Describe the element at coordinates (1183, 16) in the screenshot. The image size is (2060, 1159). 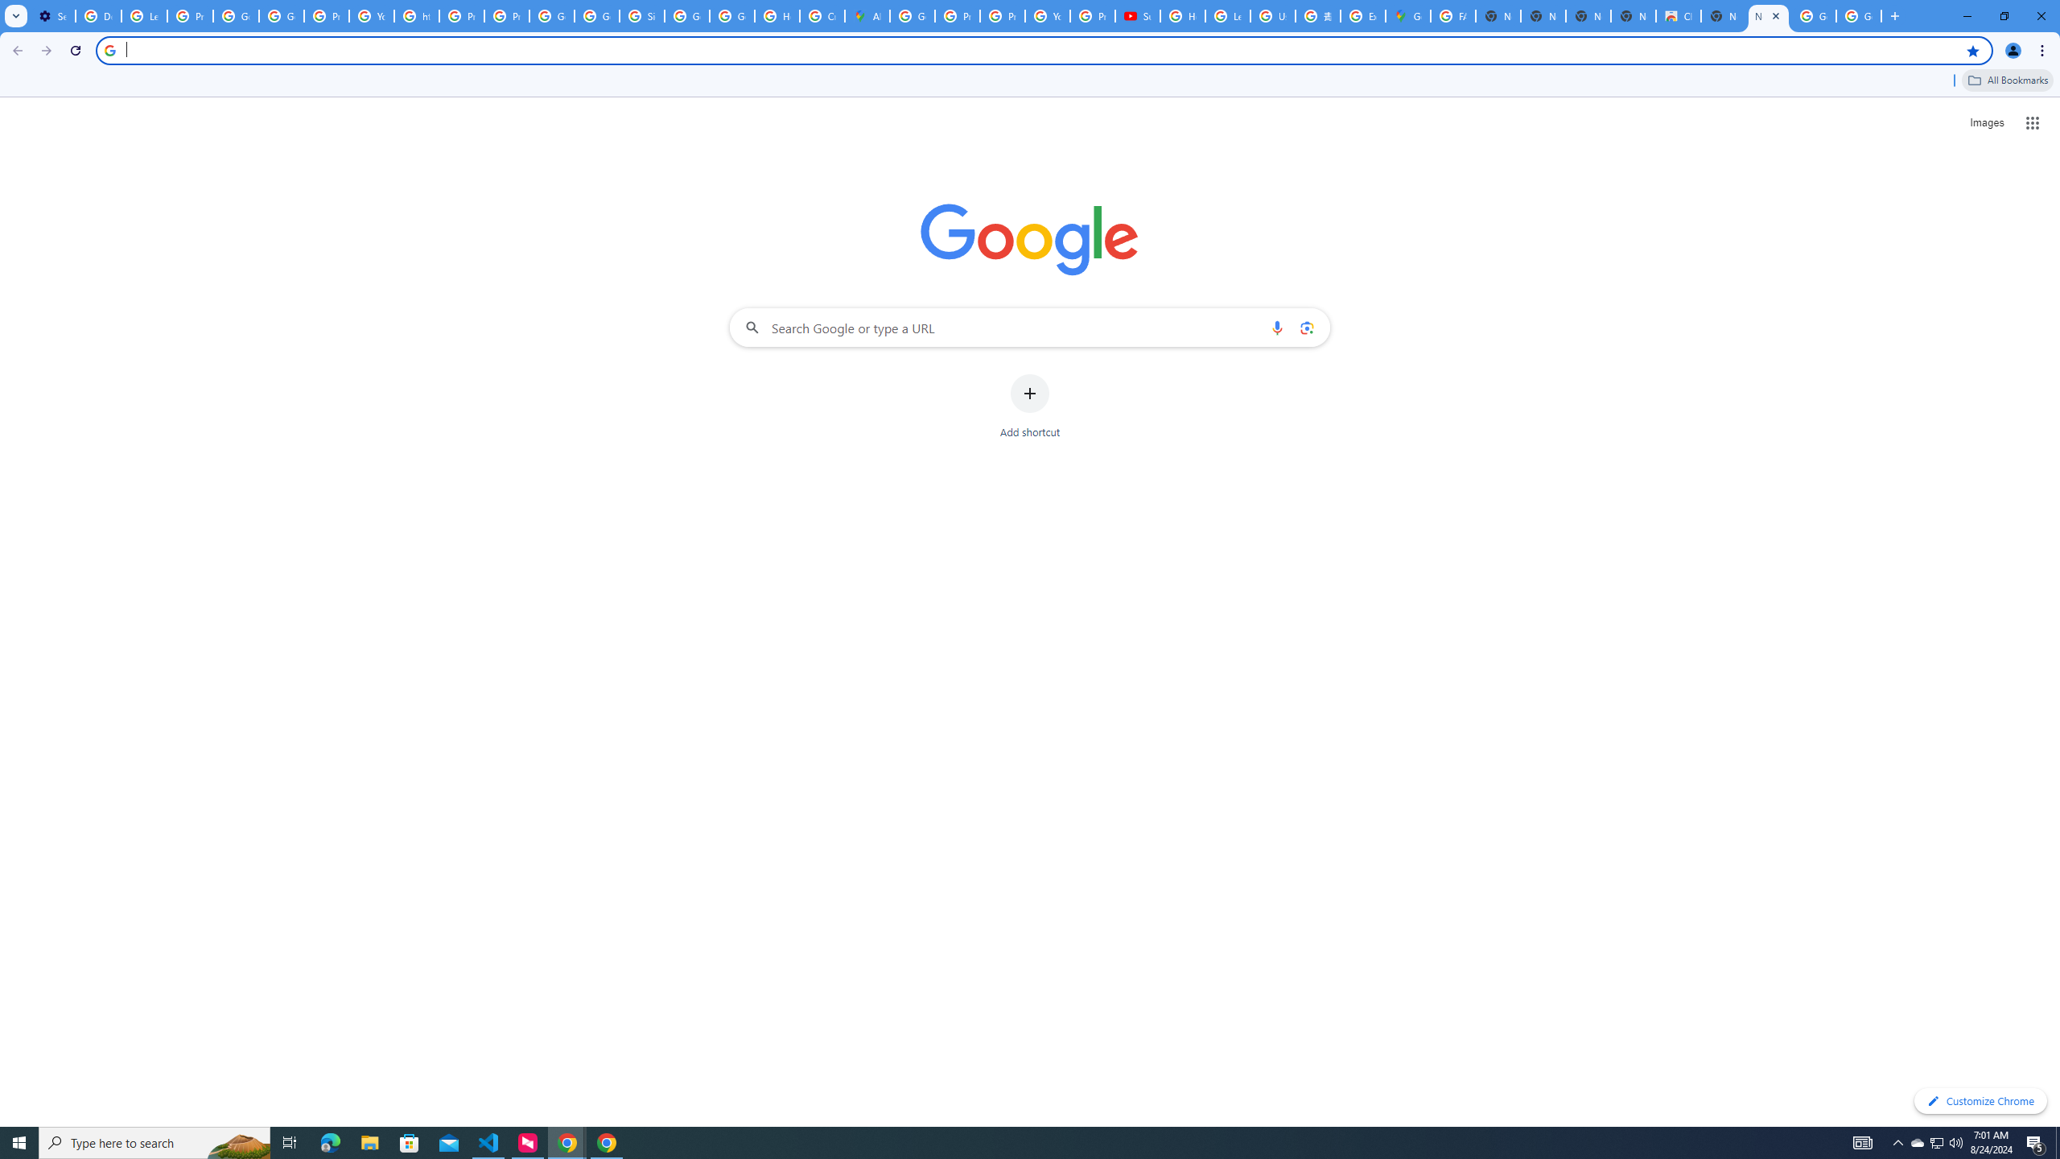
I see `How Chrome protects your passwords - Google Chrome Help` at that location.